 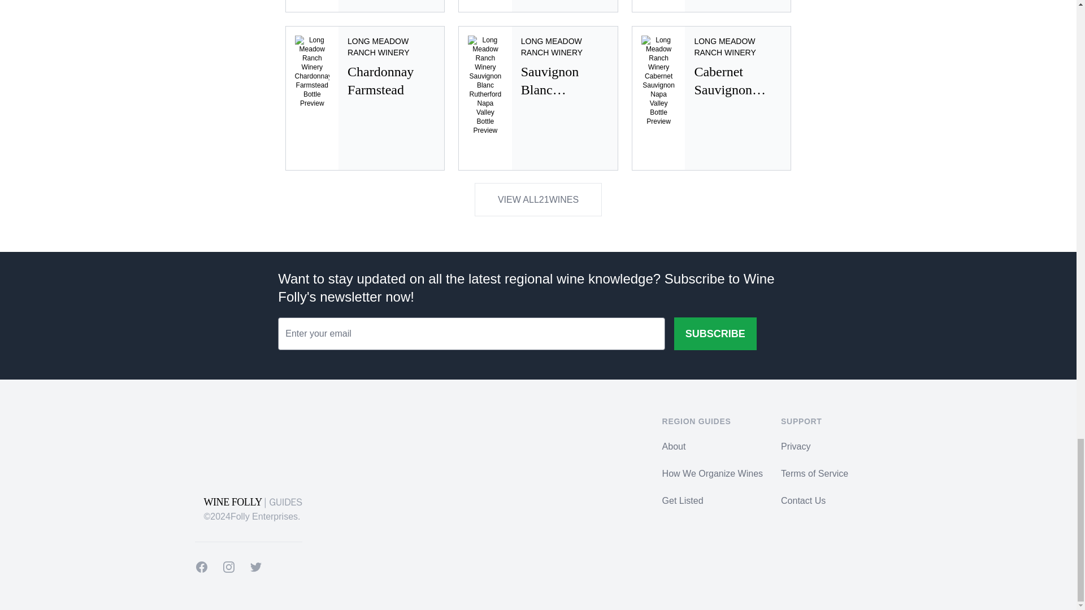 What do you see at coordinates (711, 98) in the screenshot?
I see `Facebook` at bounding box center [711, 98].